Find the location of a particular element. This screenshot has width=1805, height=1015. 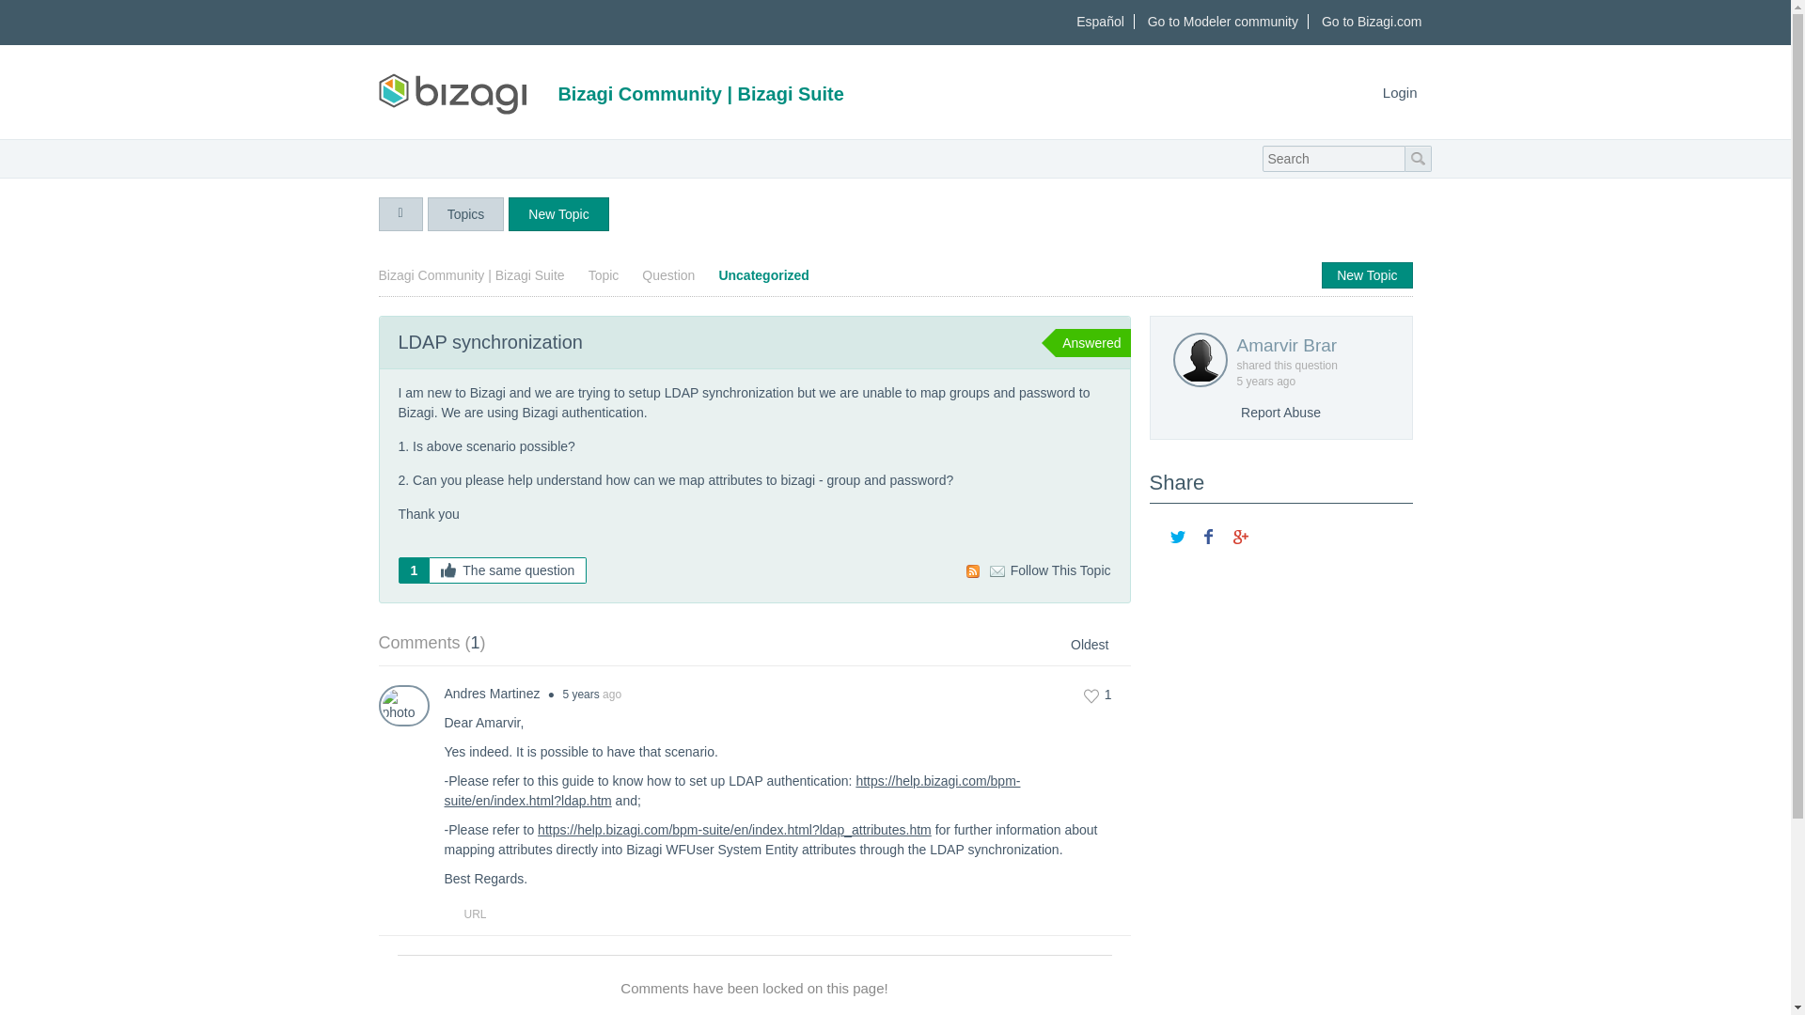

1 The same question is located at coordinates (493, 570).